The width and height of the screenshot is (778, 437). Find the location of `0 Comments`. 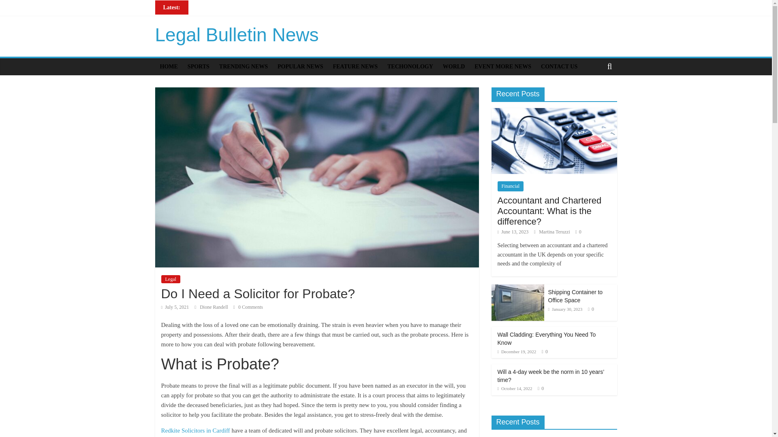

0 Comments is located at coordinates (248, 307).